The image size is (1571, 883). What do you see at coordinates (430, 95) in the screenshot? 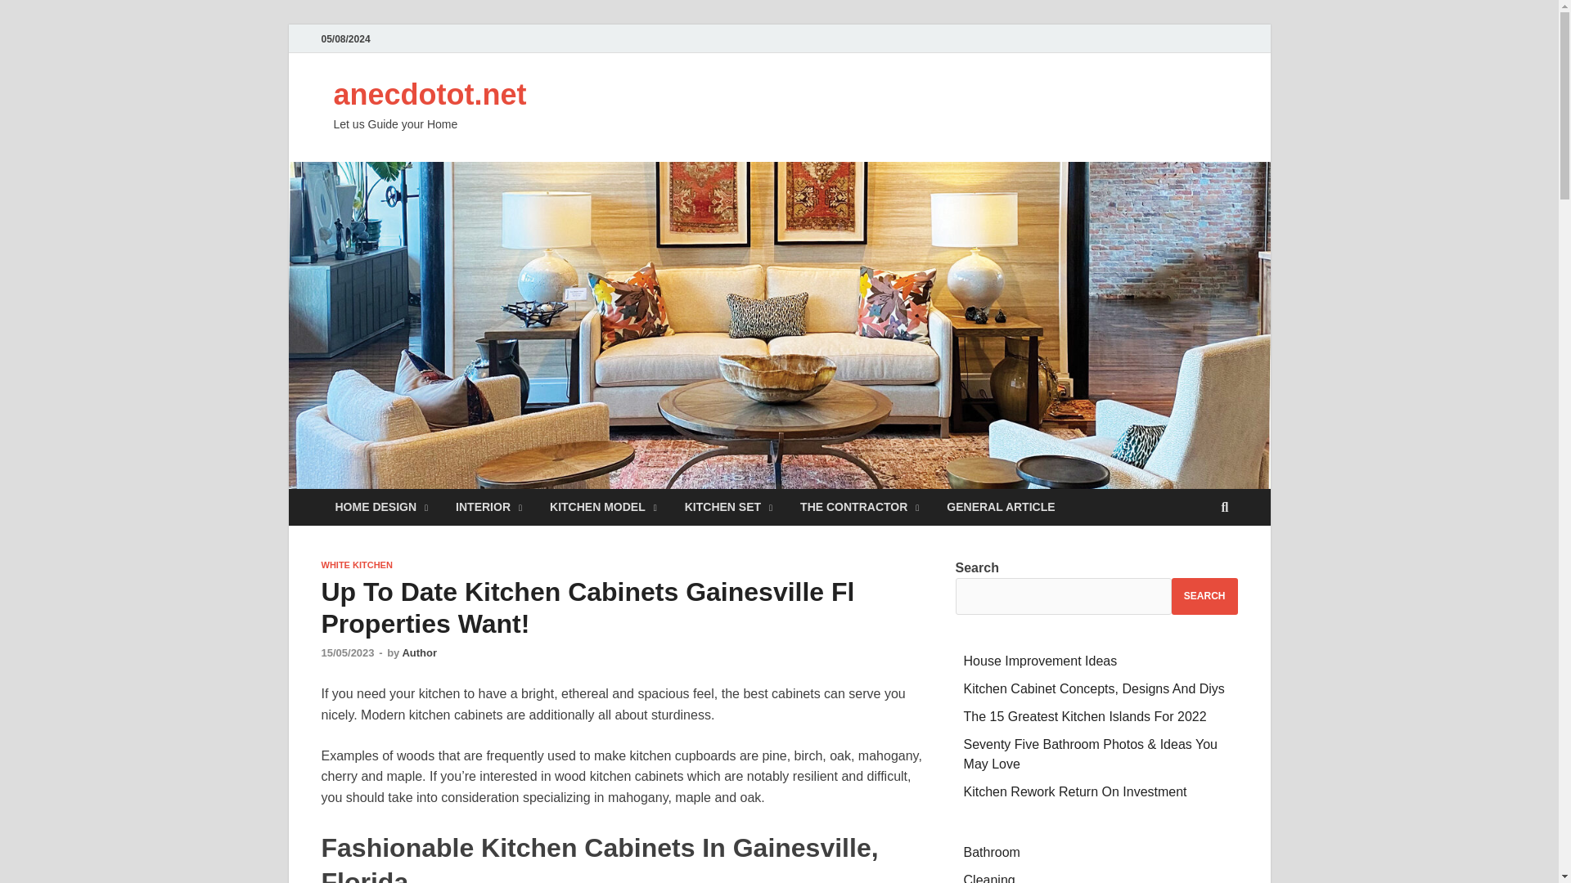
I see `anecdotot.net` at bounding box center [430, 95].